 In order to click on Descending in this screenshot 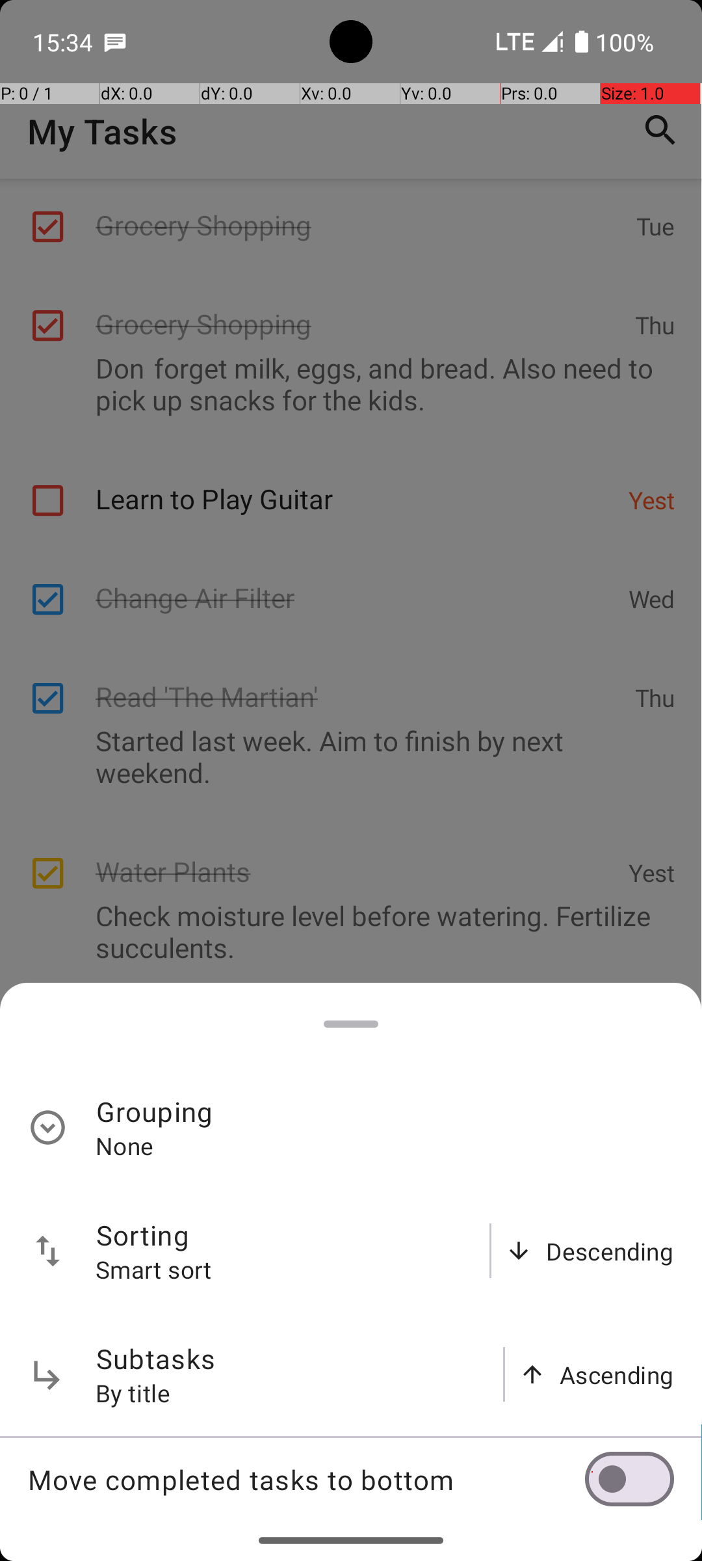, I will do `click(610, 1251)`.